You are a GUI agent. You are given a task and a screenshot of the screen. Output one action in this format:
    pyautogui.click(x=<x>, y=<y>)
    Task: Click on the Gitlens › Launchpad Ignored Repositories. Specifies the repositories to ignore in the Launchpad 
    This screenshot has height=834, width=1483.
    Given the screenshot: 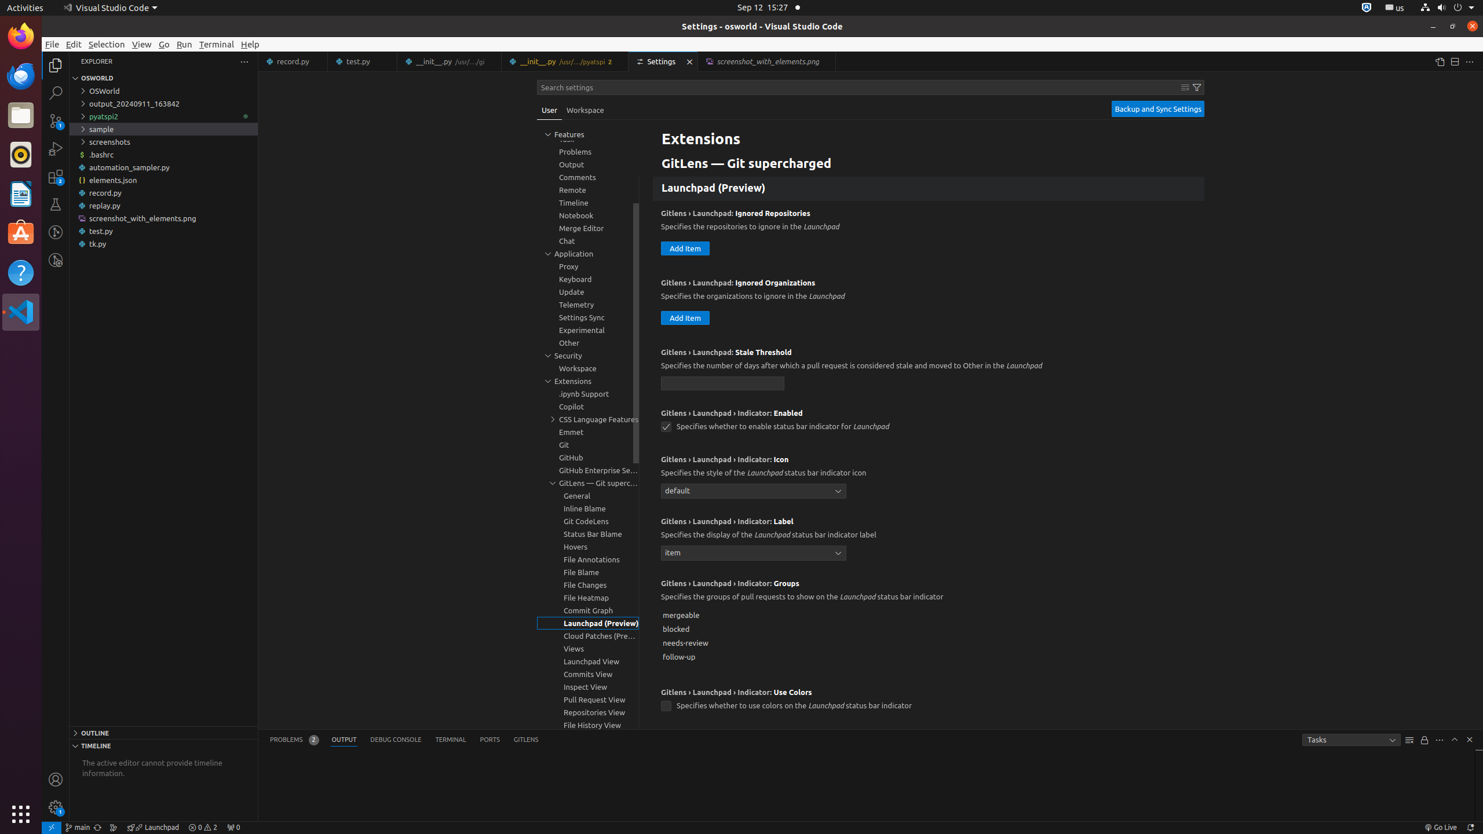 What is the action you would take?
    pyautogui.click(x=929, y=236)
    